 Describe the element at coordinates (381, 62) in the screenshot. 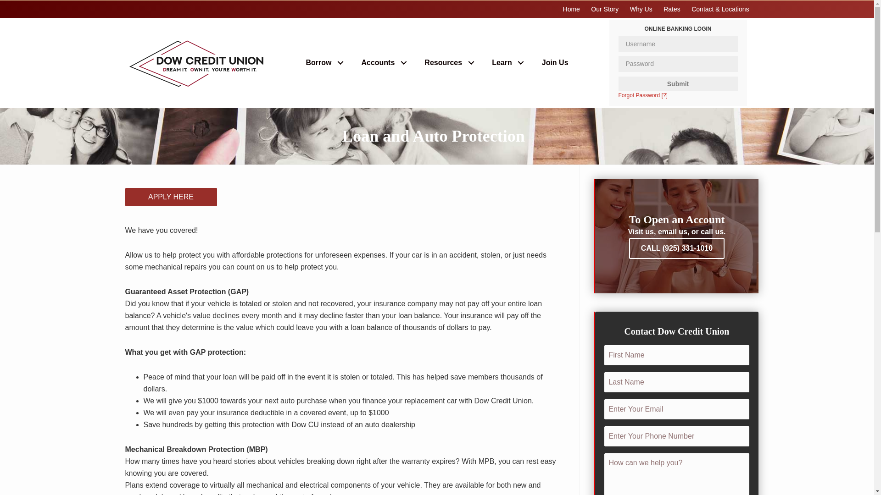

I see `Accounts` at that location.